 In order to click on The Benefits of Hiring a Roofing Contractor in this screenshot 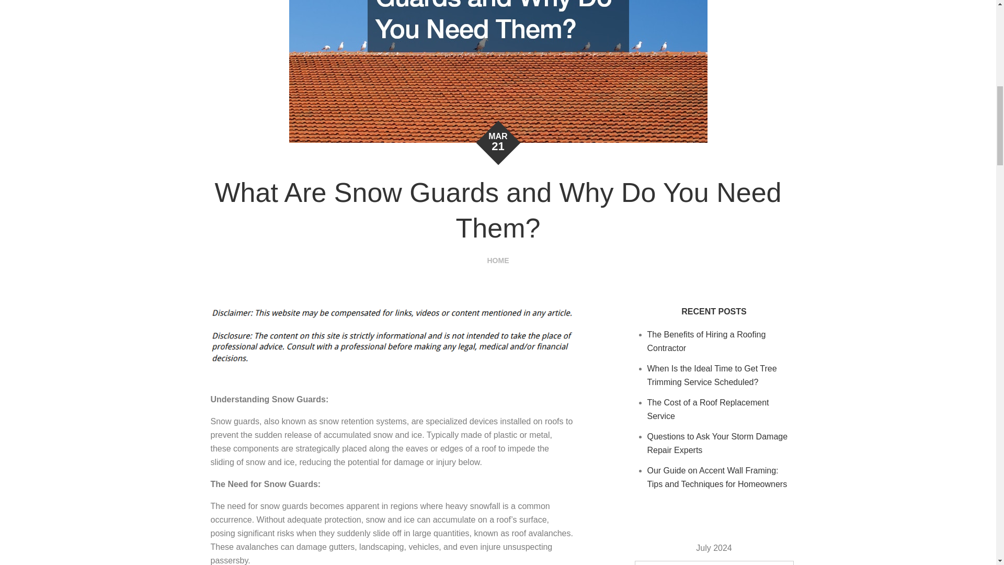, I will do `click(706, 341)`.